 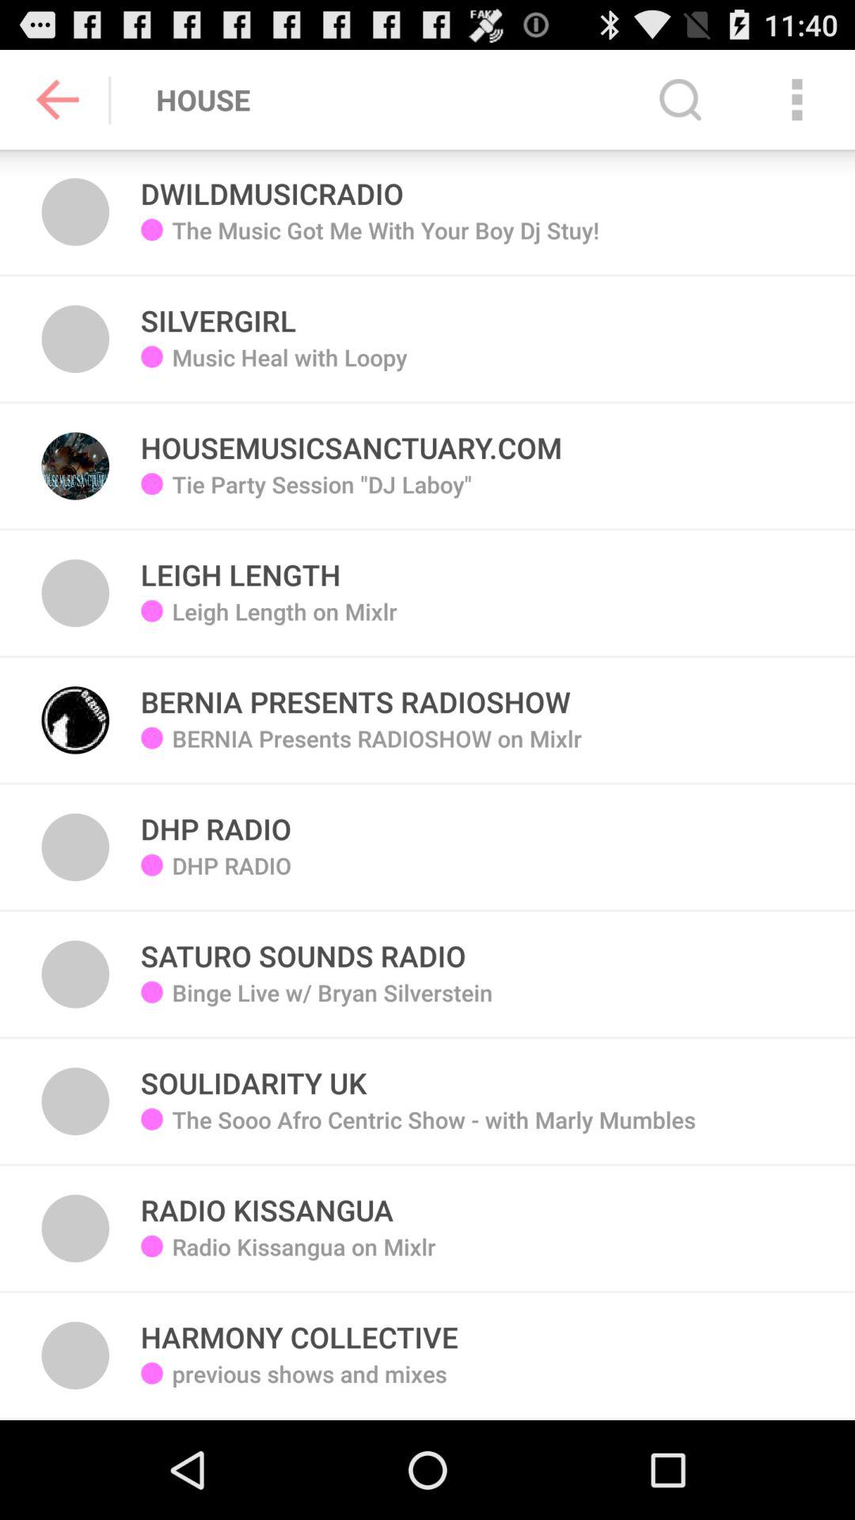 What do you see at coordinates (332, 1004) in the screenshot?
I see `turn off icon above the soulidarity uk` at bounding box center [332, 1004].